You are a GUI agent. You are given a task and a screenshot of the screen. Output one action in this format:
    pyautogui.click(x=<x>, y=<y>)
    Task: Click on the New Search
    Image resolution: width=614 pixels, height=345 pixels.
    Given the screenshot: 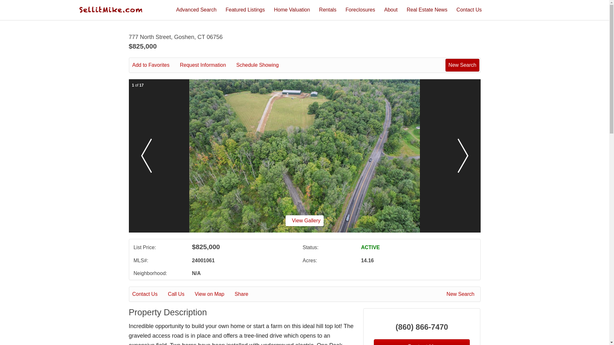 What is the action you would take?
    pyautogui.click(x=461, y=294)
    